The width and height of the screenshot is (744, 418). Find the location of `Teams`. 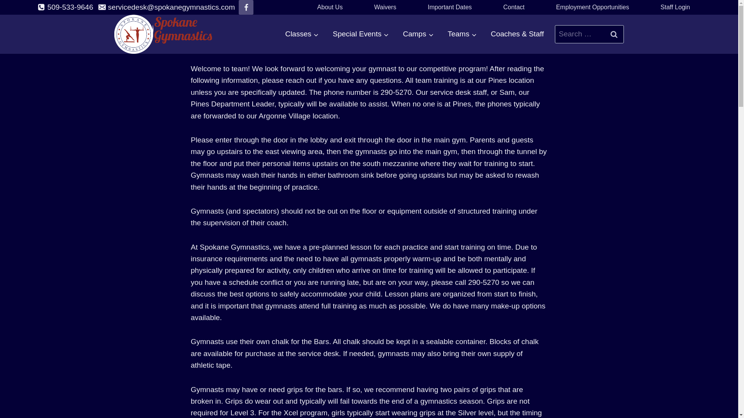

Teams is located at coordinates (462, 34).